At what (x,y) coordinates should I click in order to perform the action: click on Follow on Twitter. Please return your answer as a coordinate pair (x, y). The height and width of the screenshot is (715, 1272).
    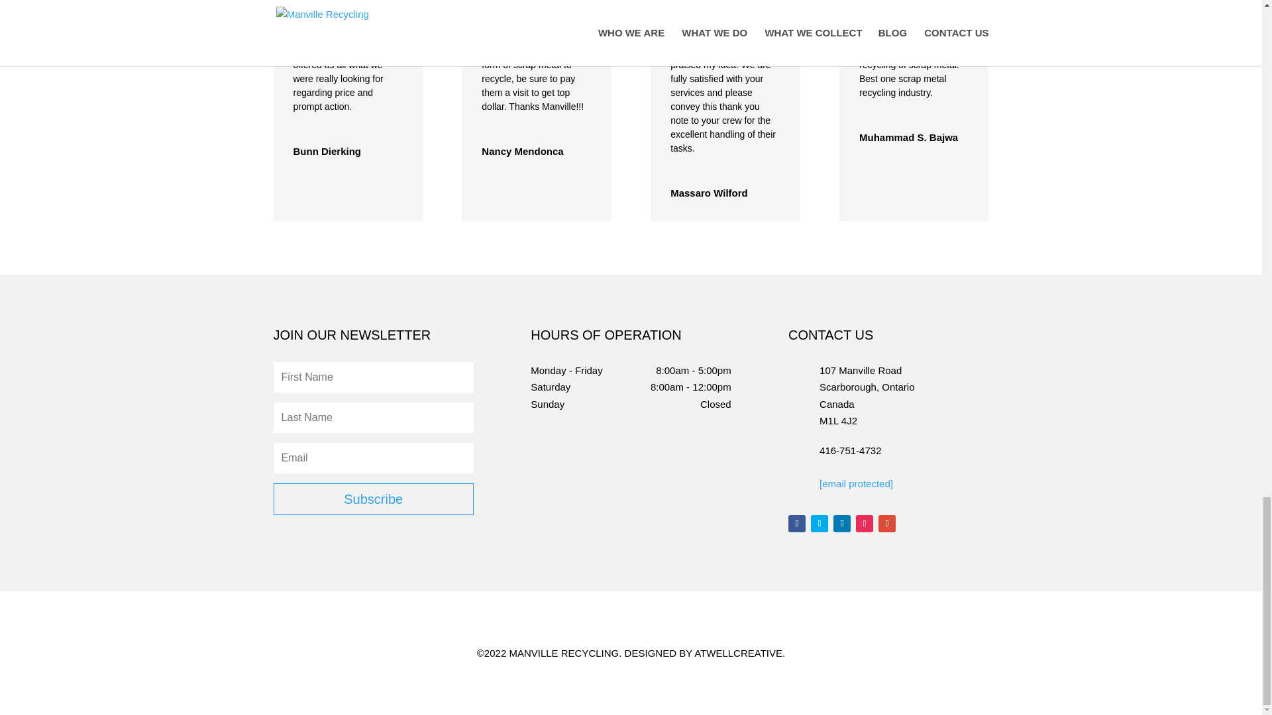
    Looking at the image, I should click on (819, 523).